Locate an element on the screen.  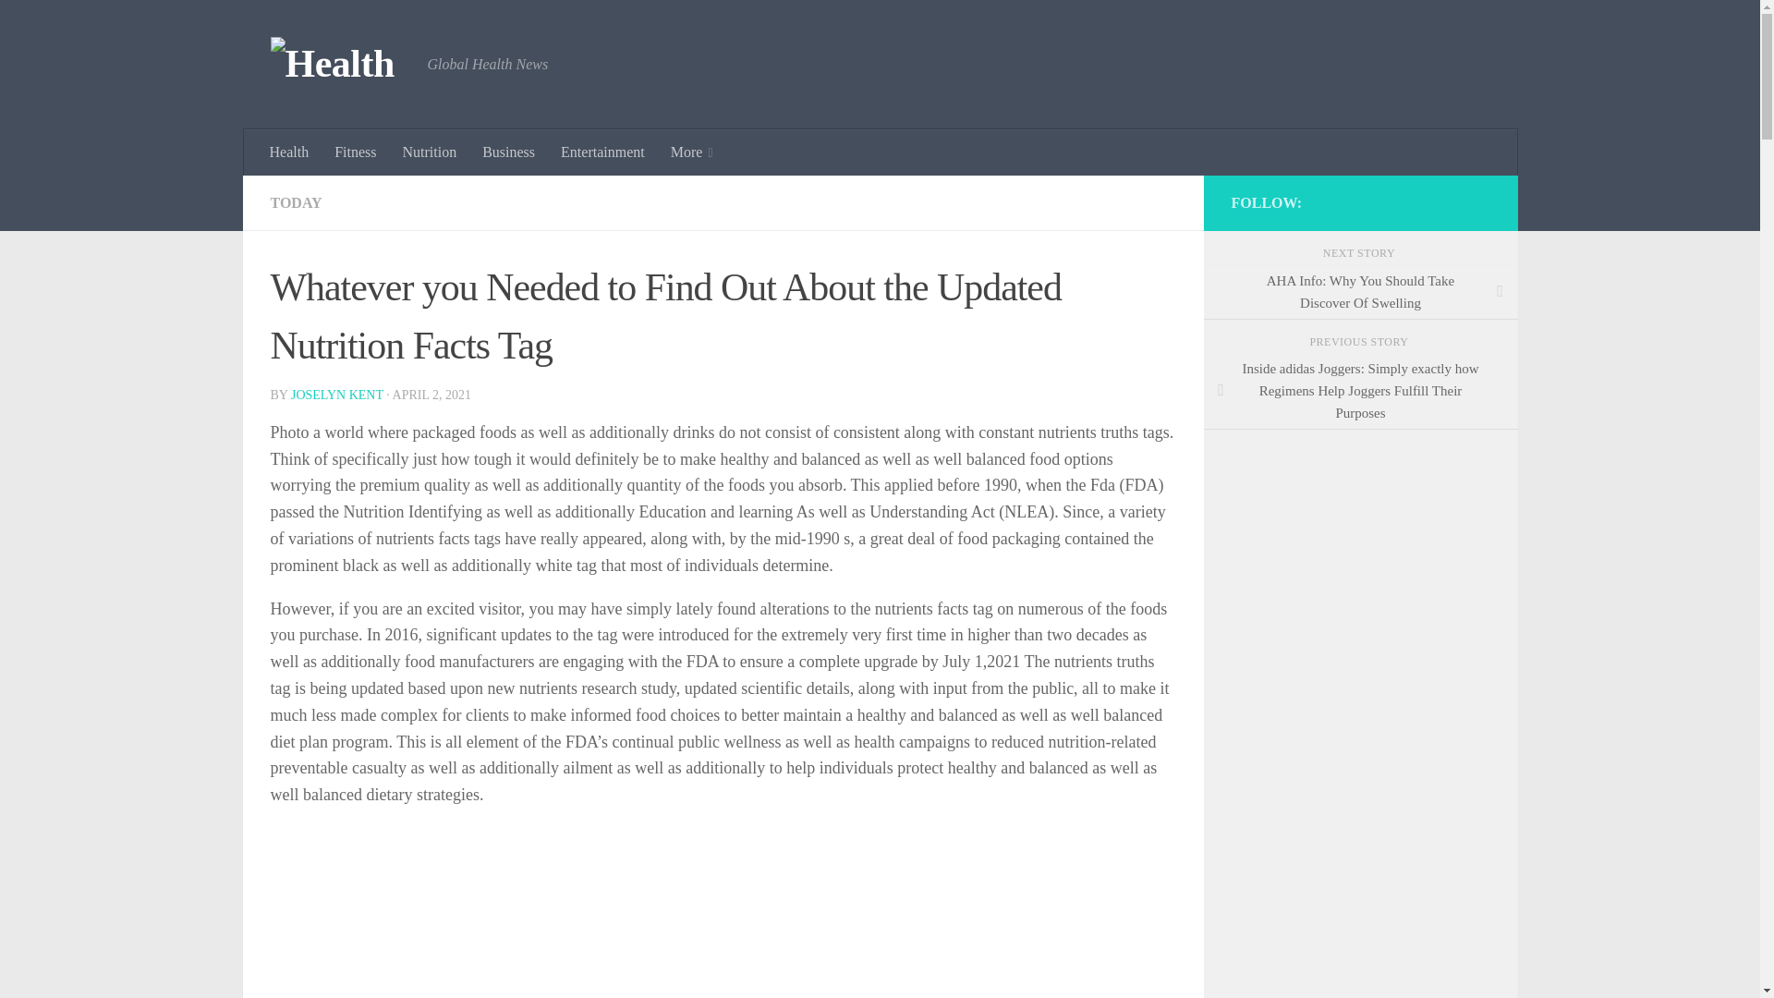
Skip to content is located at coordinates (72, 25).